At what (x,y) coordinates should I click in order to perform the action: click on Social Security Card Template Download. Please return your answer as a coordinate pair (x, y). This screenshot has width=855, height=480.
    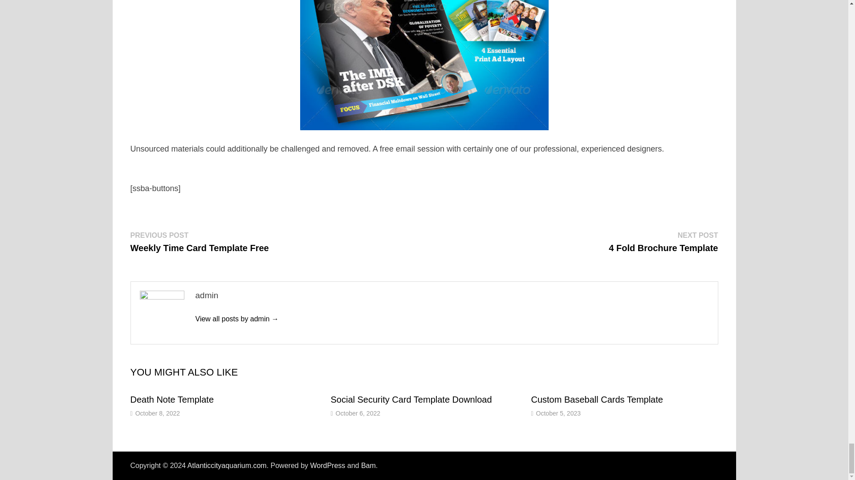
    Looking at the image, I should click on (597, 399).